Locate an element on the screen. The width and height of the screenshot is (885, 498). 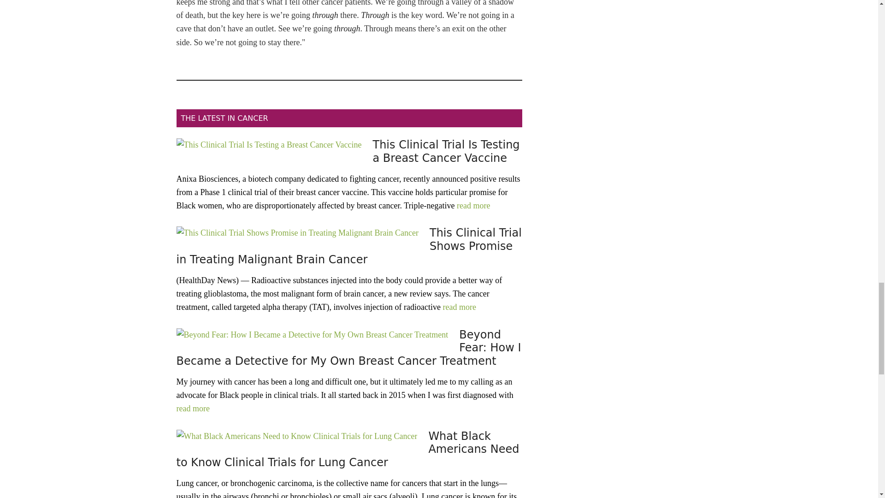
This Clinical Trial Is Testing a Breast Cancer Vaccine is located at coordinates (446, 151).